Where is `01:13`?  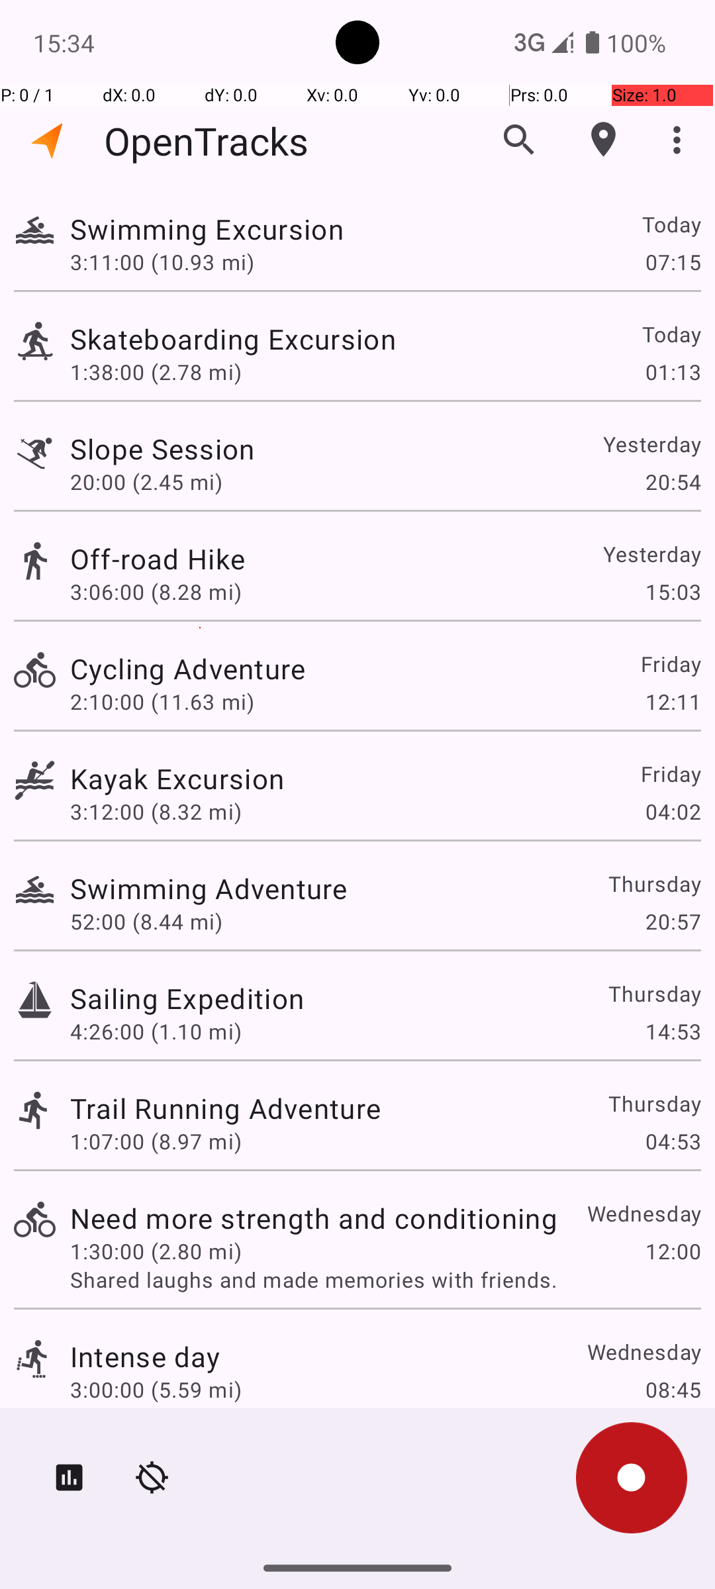 01:13 is located at coordinates (673, 372).